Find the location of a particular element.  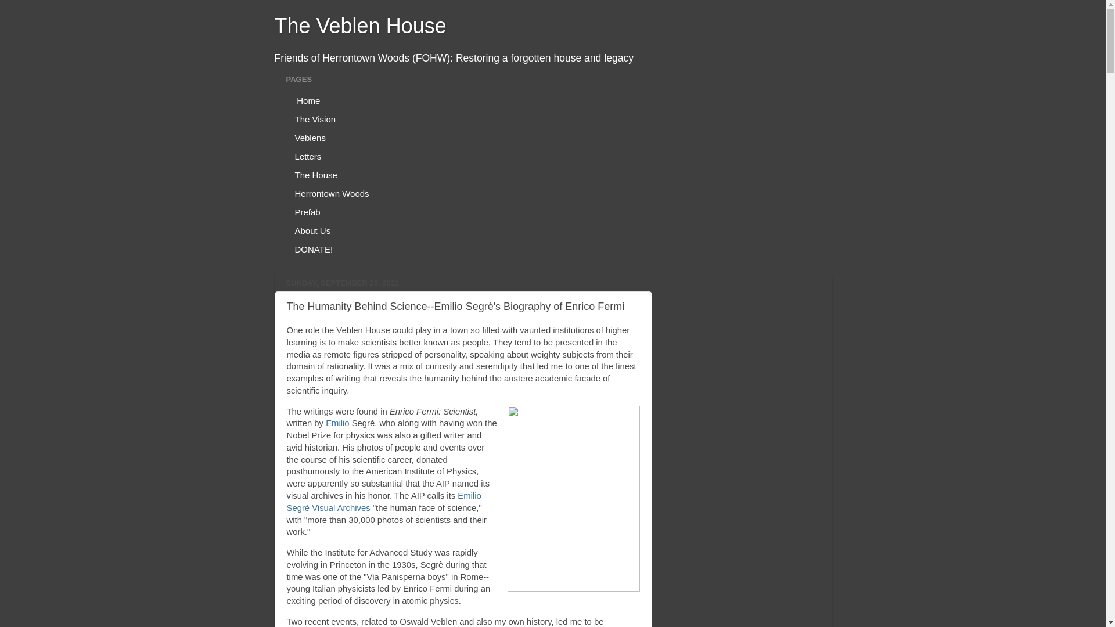

Veblens is located at coordinates (310, 137).